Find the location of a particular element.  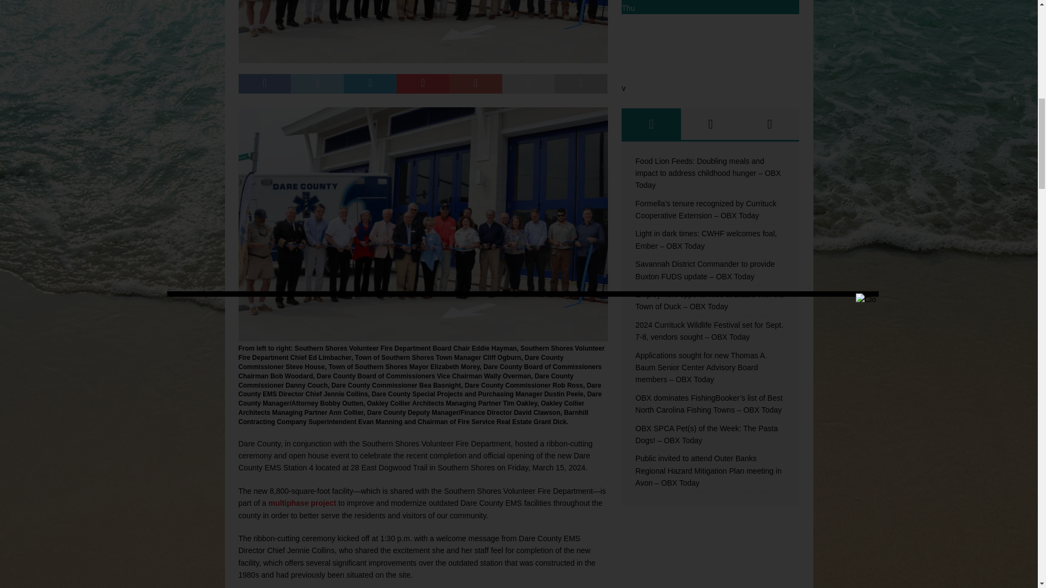

image is located at coordinates (423, 335).